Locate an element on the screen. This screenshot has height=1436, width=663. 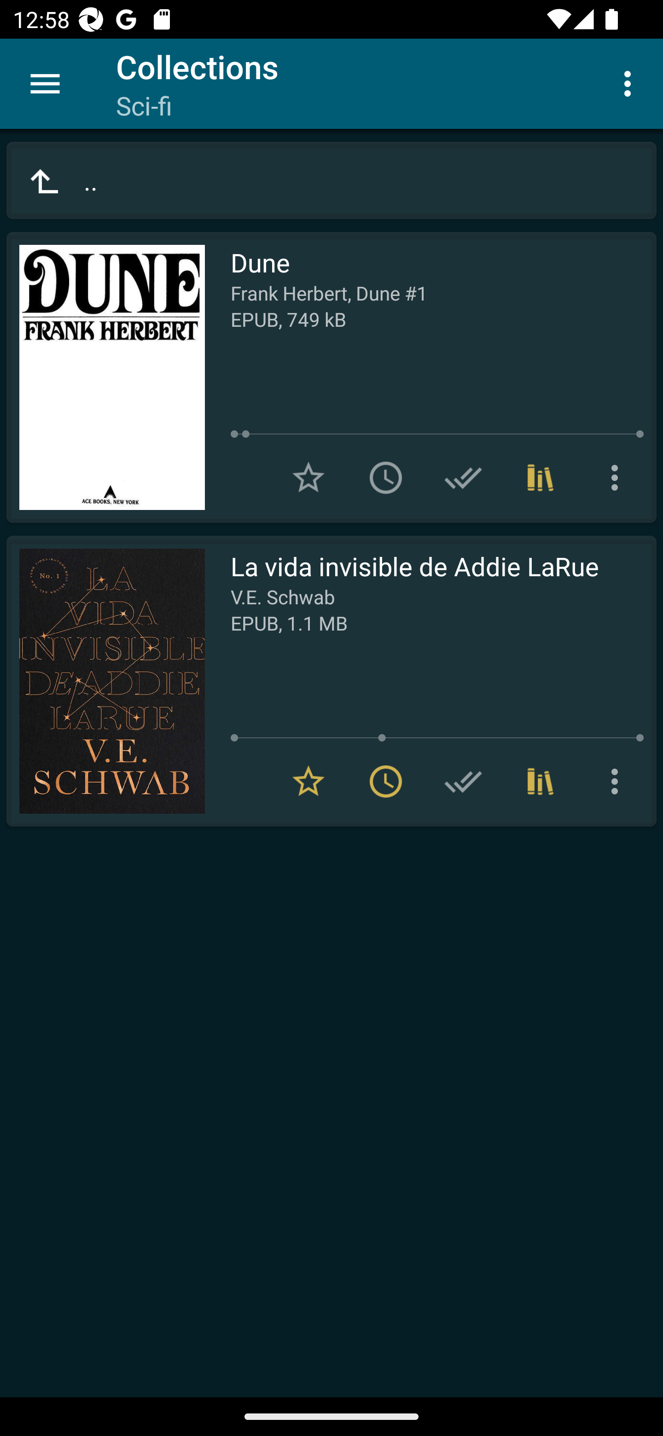
Add to Favorites is located at coordinates (308, 478).